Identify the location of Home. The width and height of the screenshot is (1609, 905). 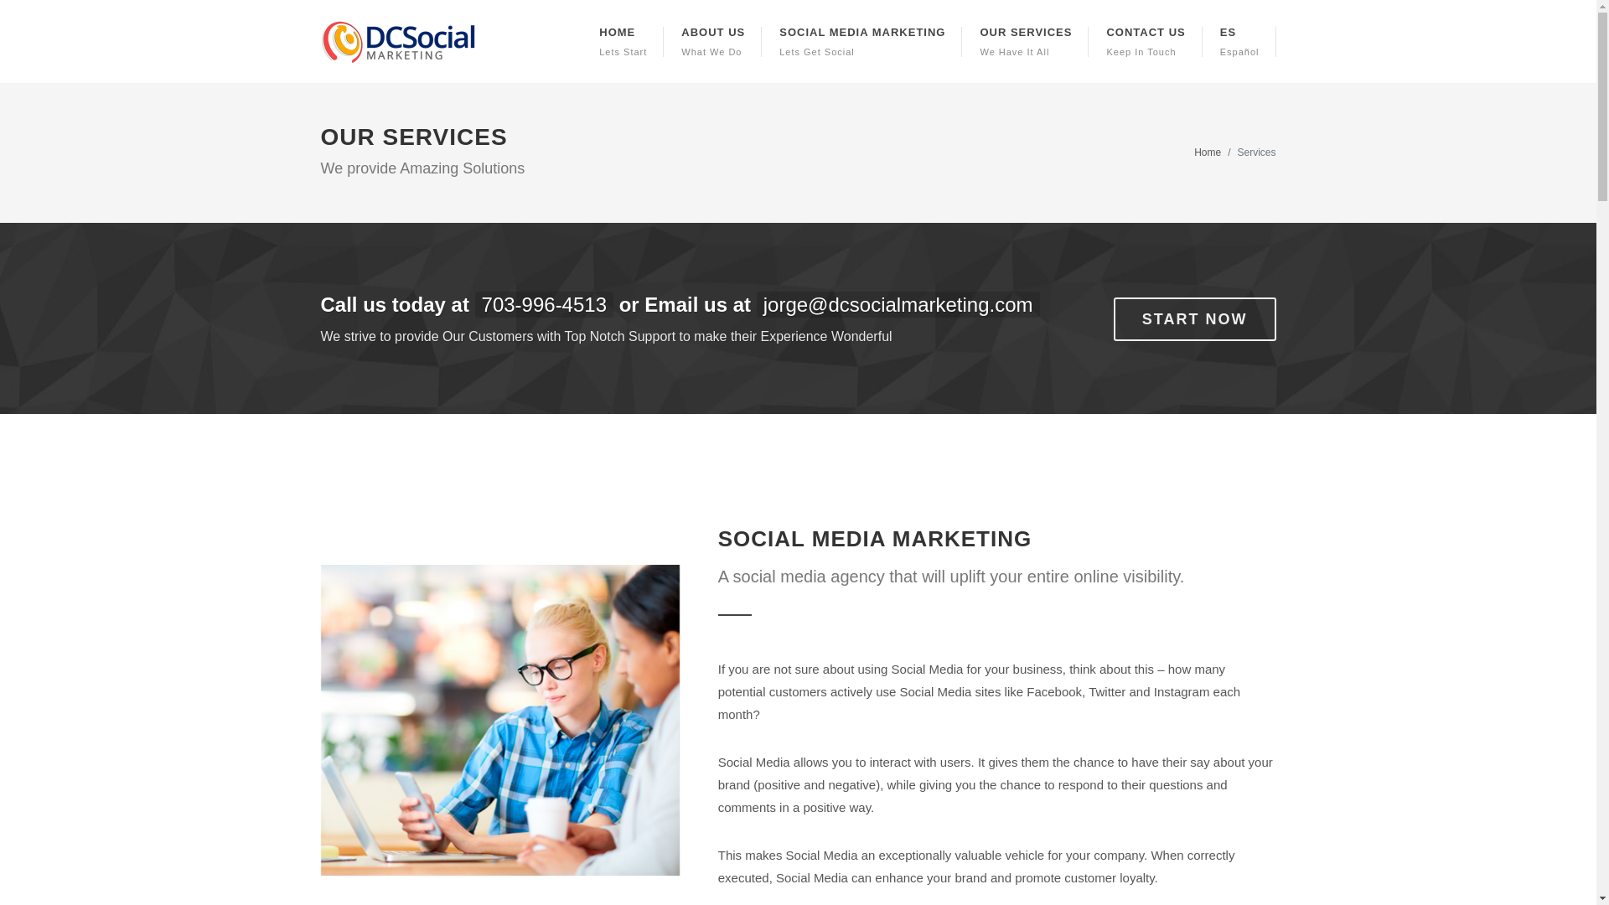
(712, 42).